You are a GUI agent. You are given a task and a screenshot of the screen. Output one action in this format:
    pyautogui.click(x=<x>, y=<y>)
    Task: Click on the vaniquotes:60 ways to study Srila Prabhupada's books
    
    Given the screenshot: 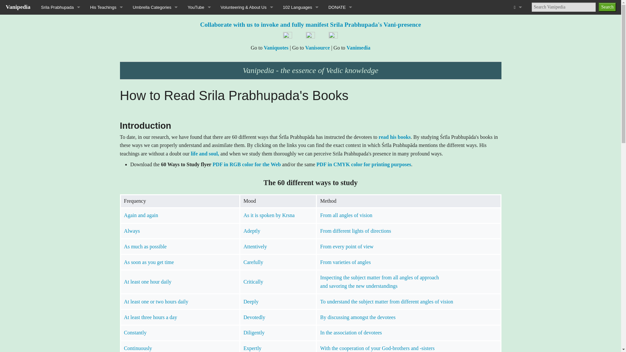 What is the action you would take?
    pyautogui.click(x=395, y=137)
    